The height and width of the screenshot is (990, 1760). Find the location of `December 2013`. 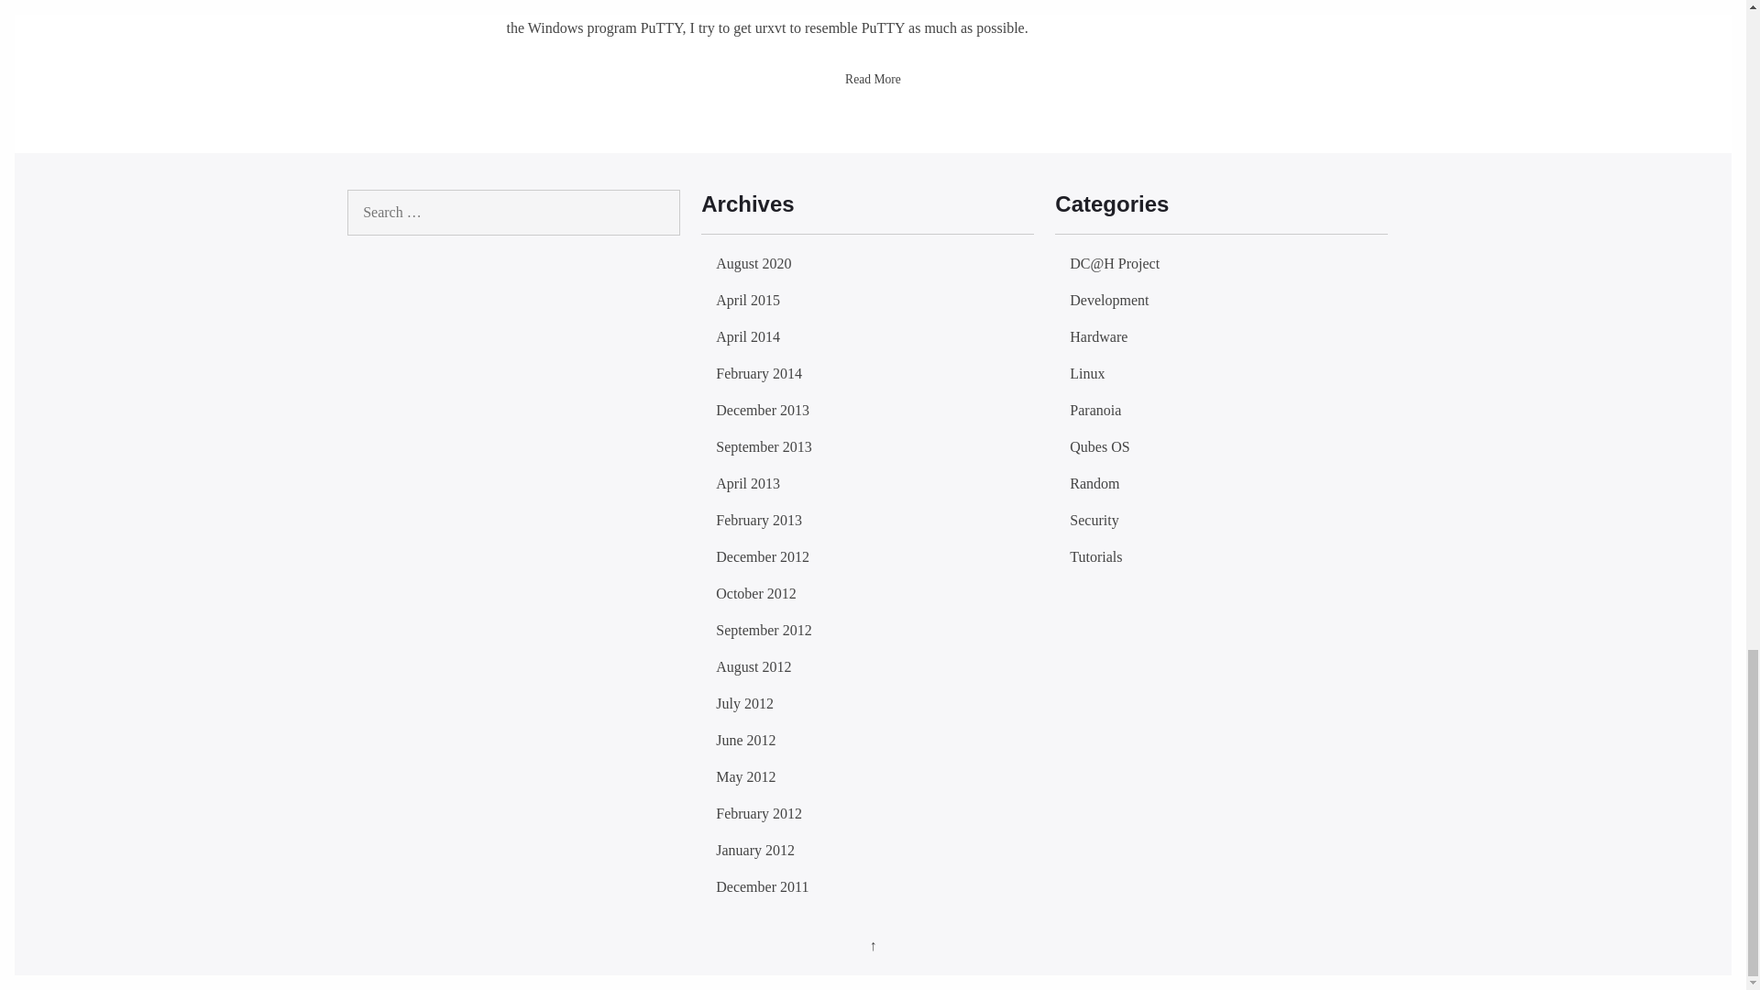

December 2013 is located at coordinates (763, 409).